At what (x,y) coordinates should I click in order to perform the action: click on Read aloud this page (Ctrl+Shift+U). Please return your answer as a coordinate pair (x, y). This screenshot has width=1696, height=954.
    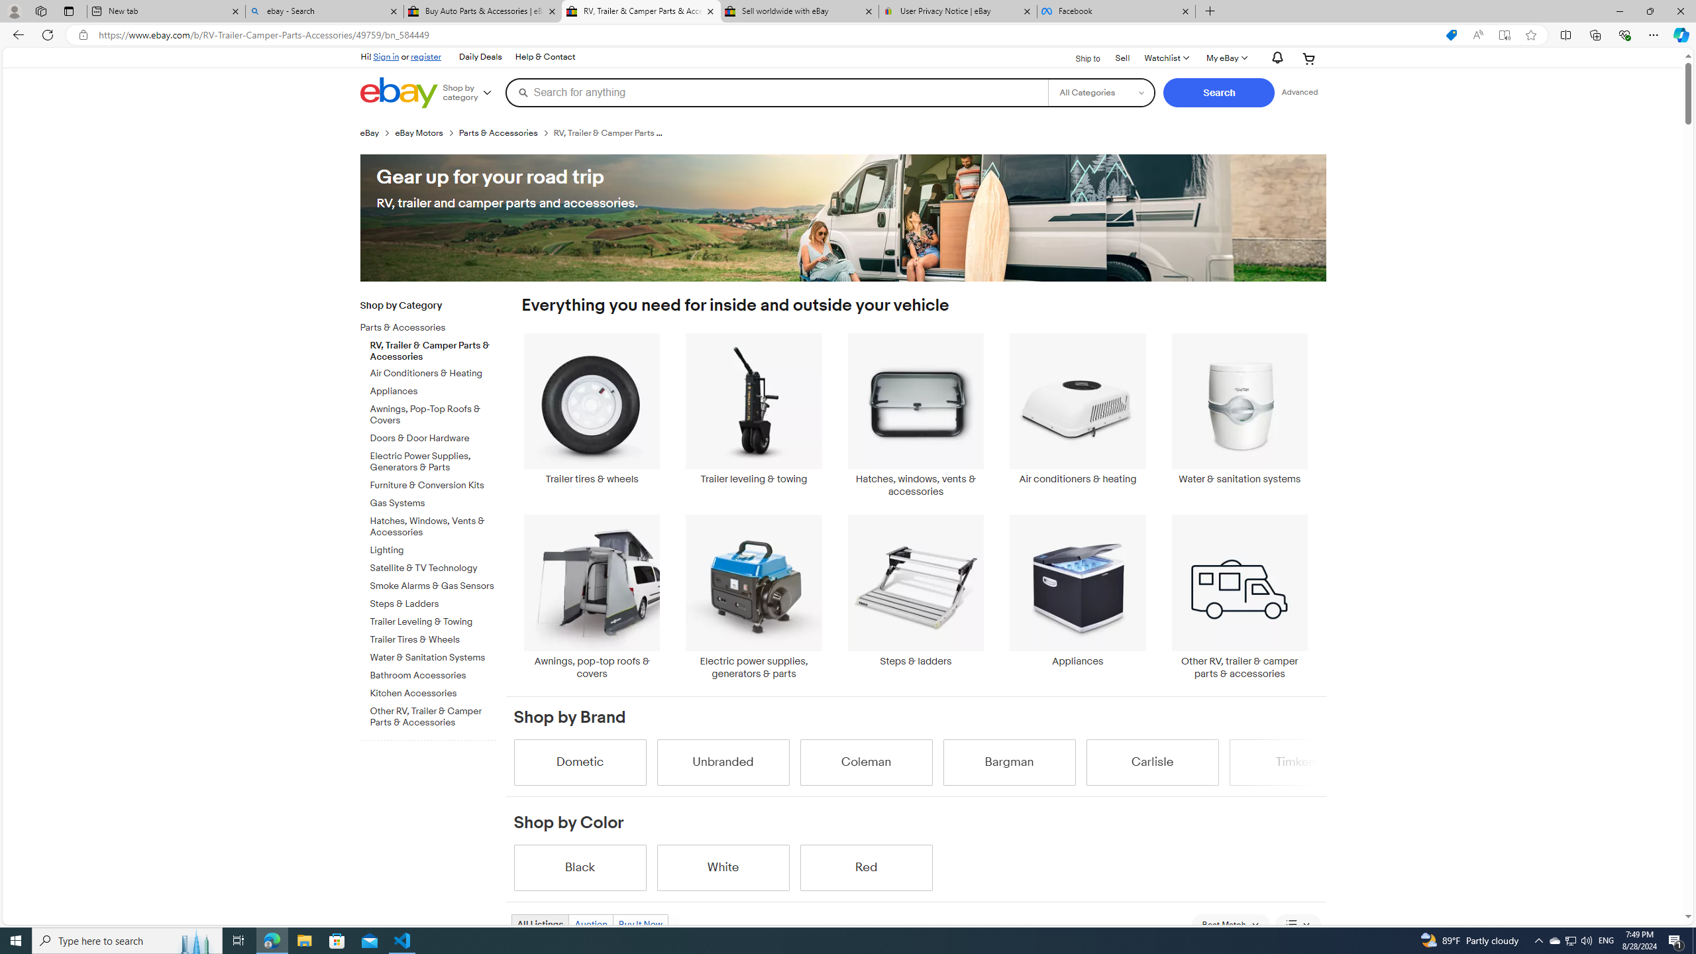
    Looking at the image, I should click on (1477, 35).